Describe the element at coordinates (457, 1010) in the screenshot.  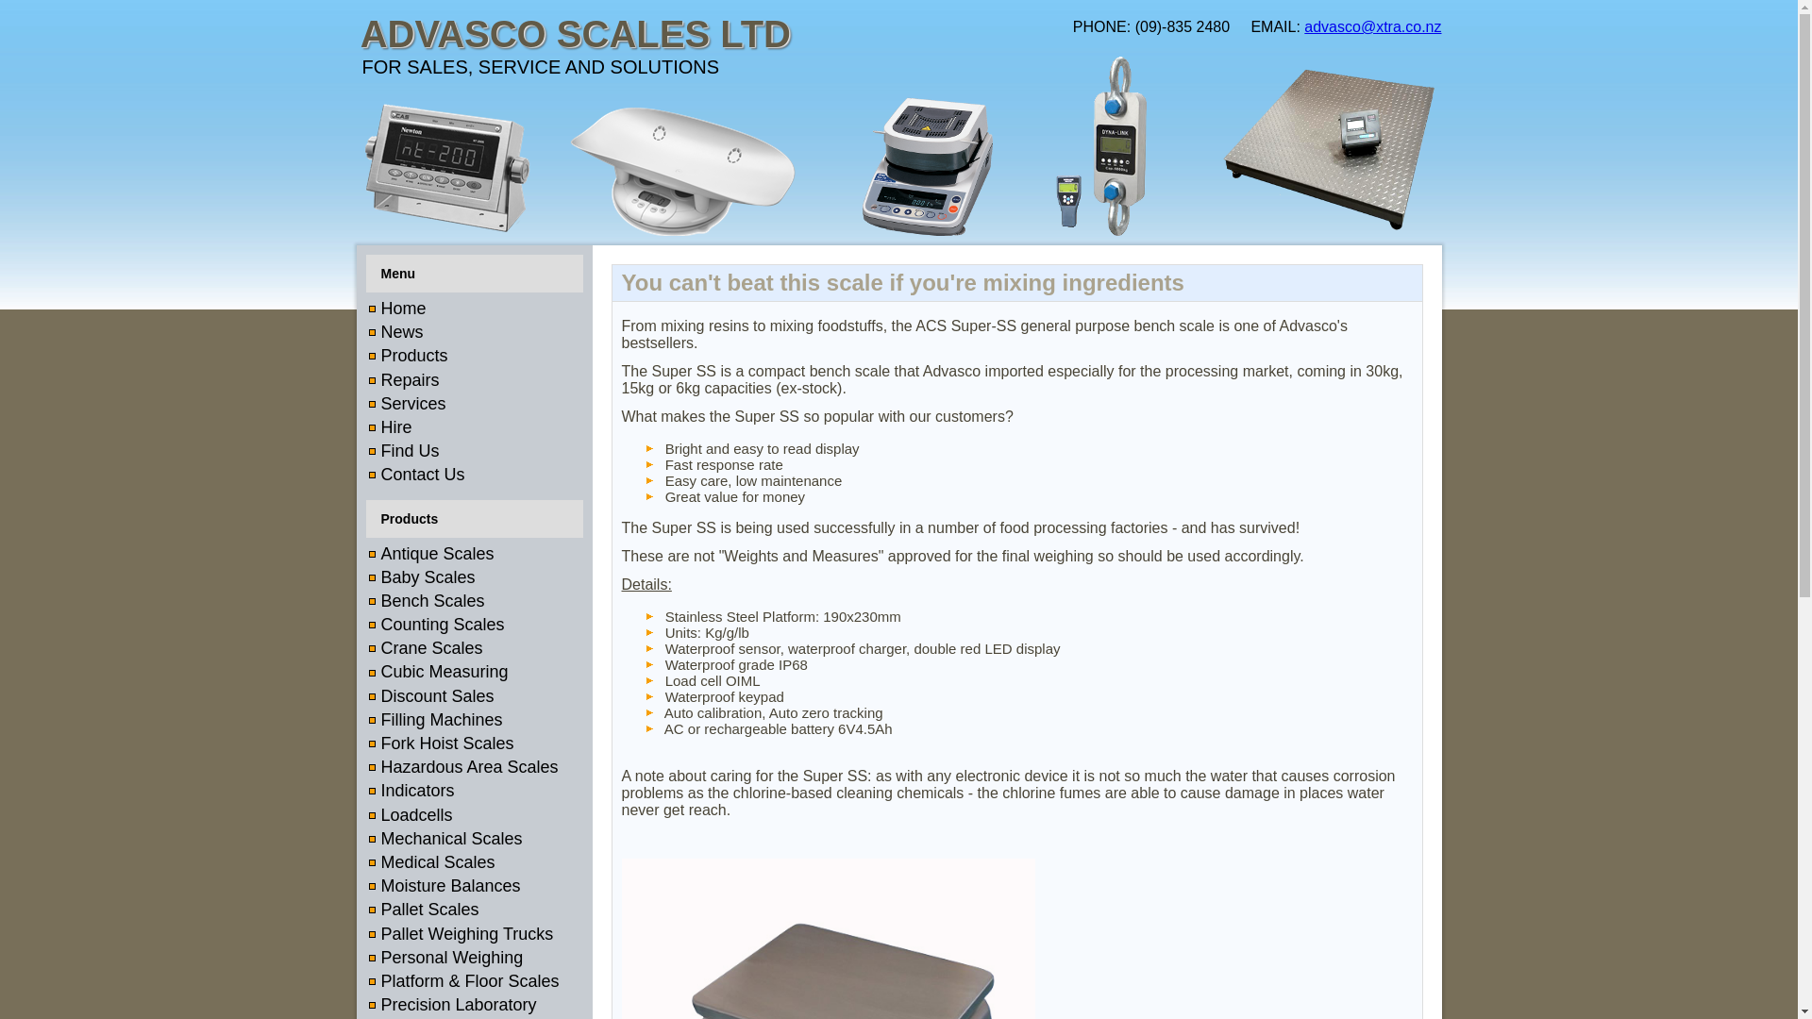
I see `Precision Laboratory Scales` at that location.